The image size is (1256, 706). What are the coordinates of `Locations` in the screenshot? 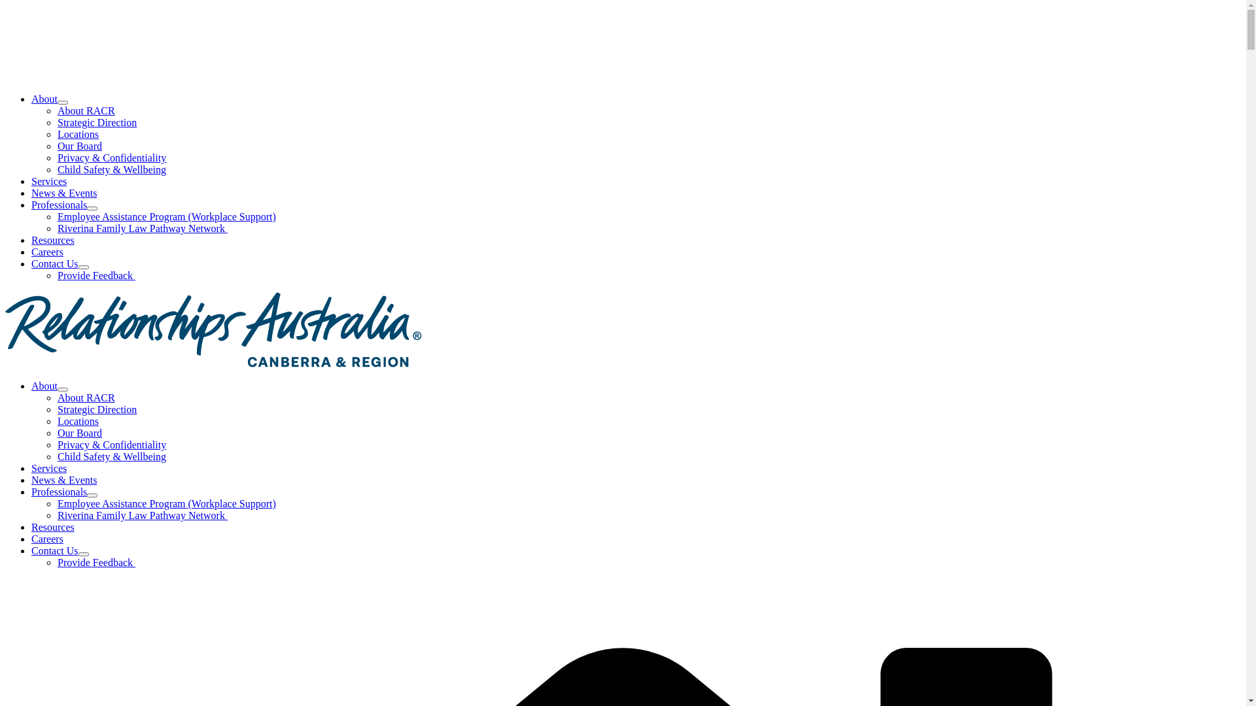 It's located at (78, 421).